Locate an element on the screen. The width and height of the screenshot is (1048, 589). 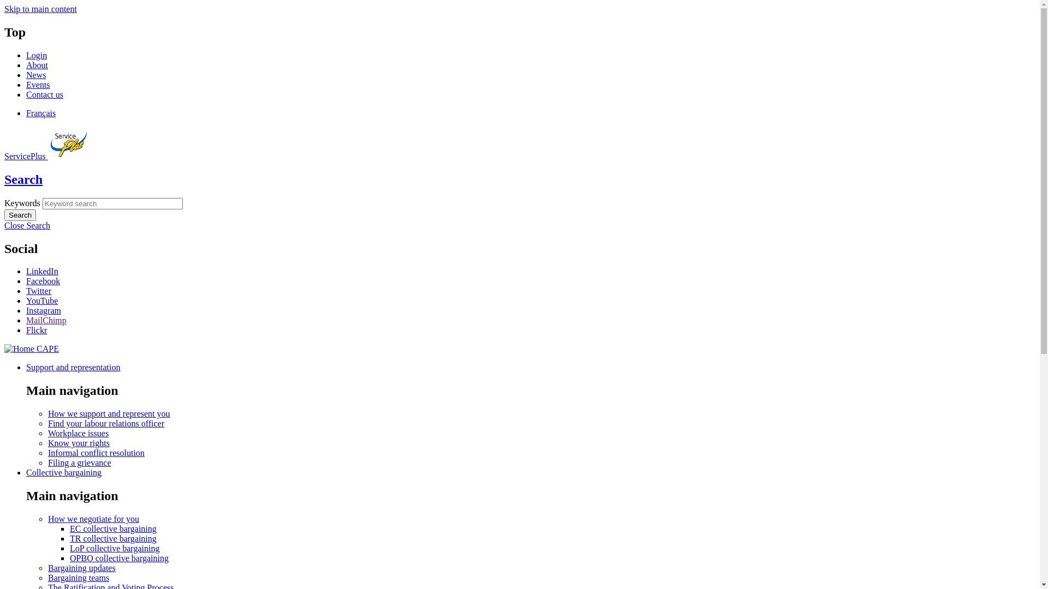
Login is located at coordinates (37, 56).